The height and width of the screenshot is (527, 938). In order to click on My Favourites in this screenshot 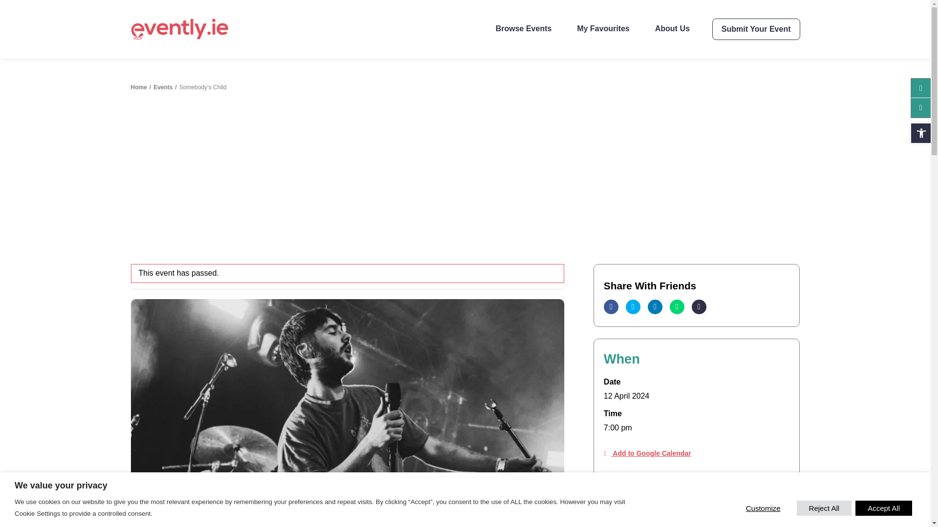, I will do `click(603, 28)`.